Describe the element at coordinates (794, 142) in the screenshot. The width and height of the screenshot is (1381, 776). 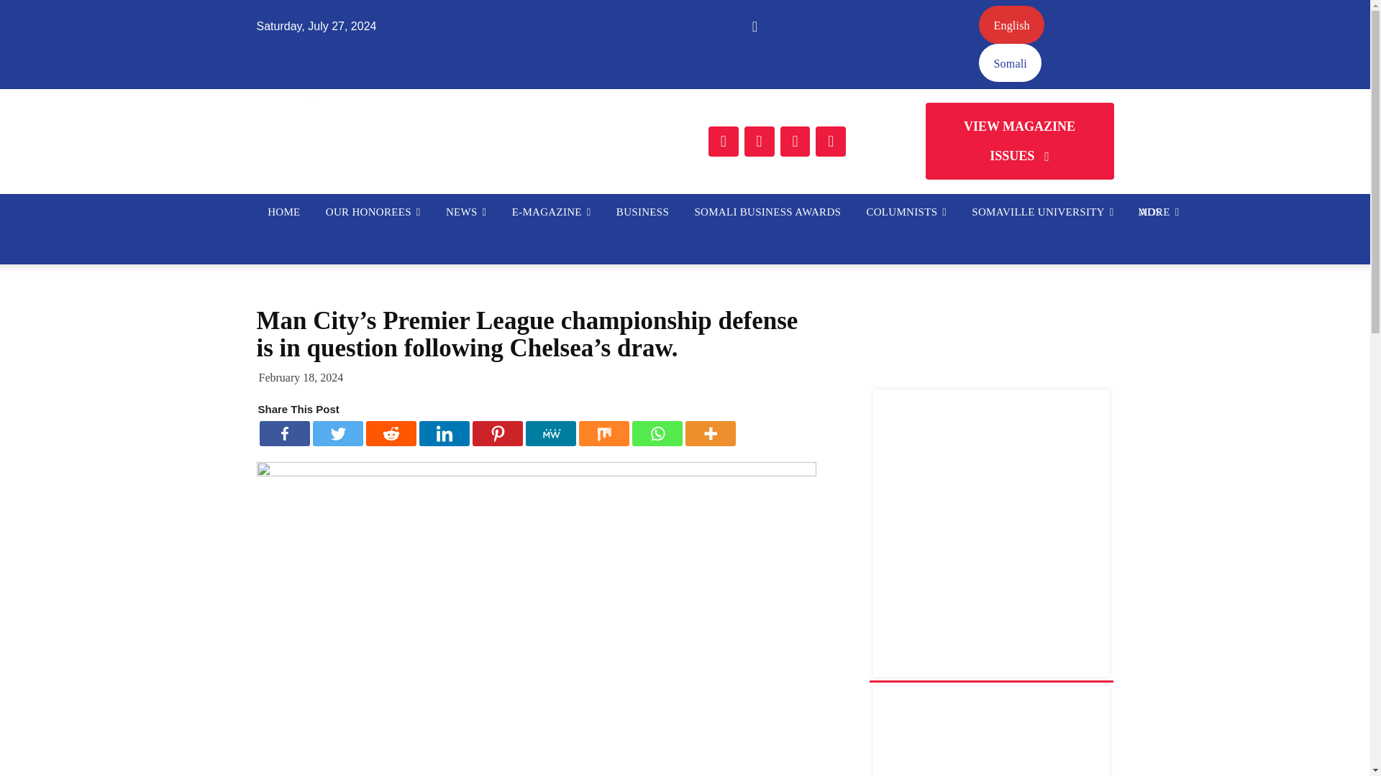
I see `Twitter` at that location.